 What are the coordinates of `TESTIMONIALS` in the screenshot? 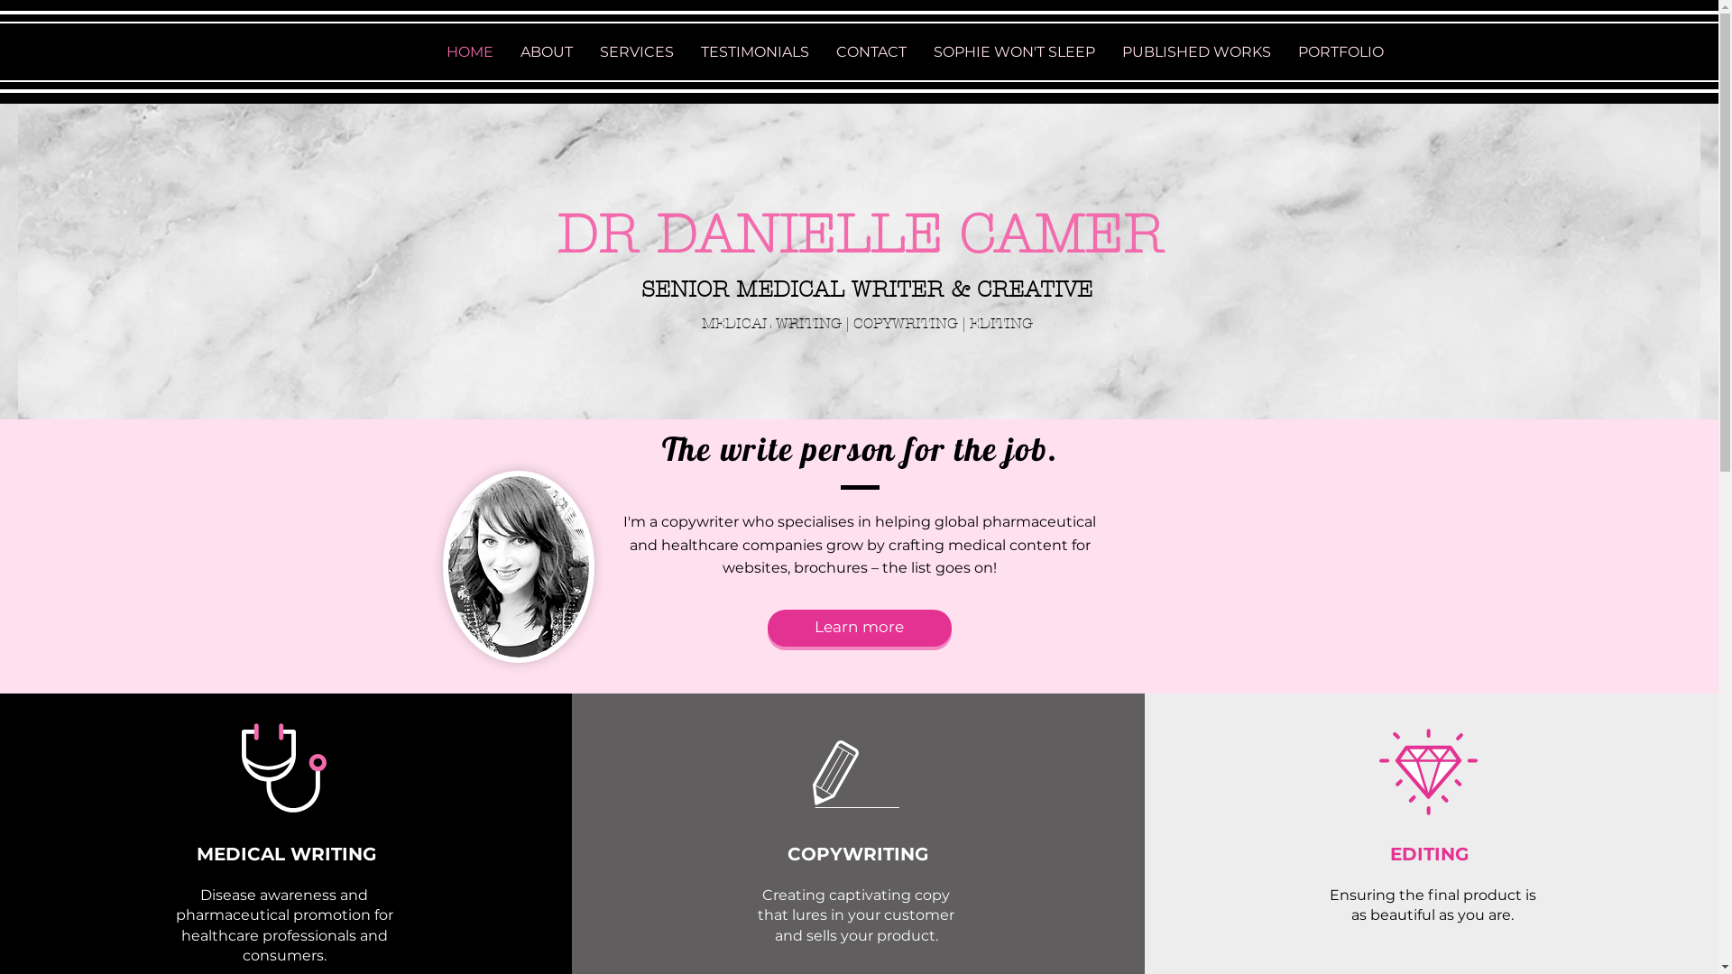 It's located at (755, 52).